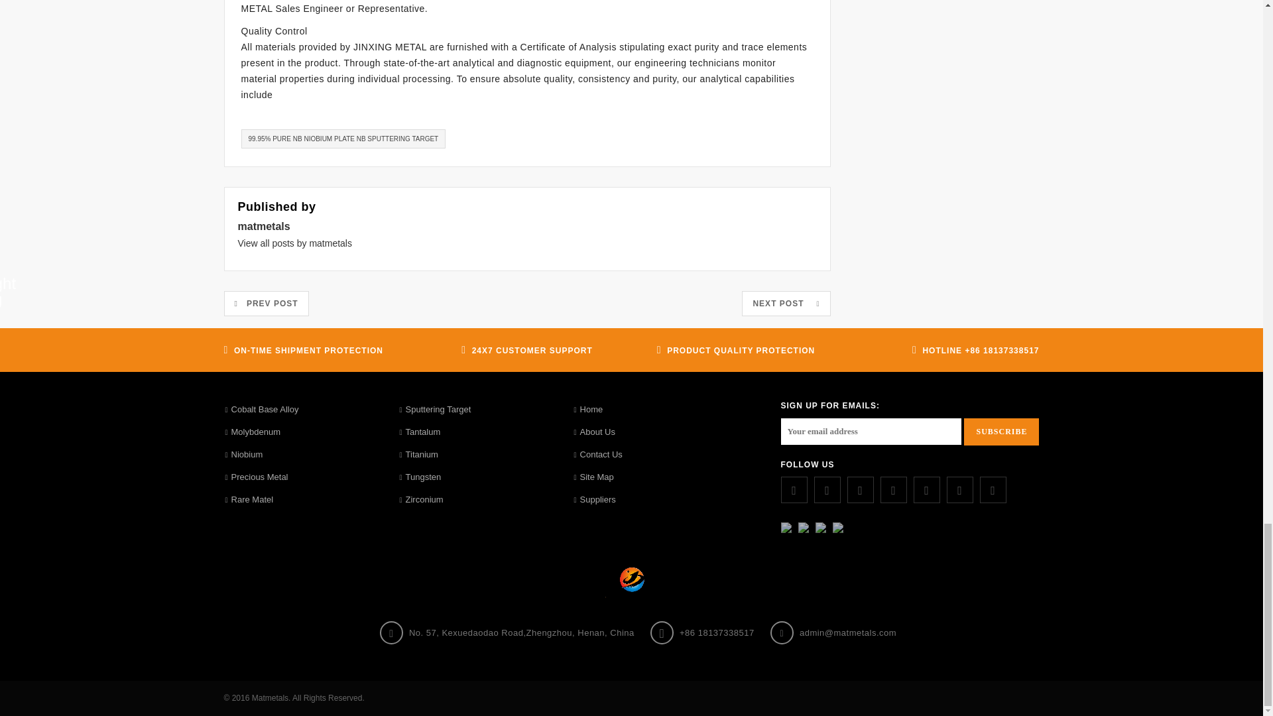 This screenshot has height=716, width=1273. What do you see at coordinates (598, 455) in the screenshot?
I see `Contact Us` at bounding box center [598, 455].